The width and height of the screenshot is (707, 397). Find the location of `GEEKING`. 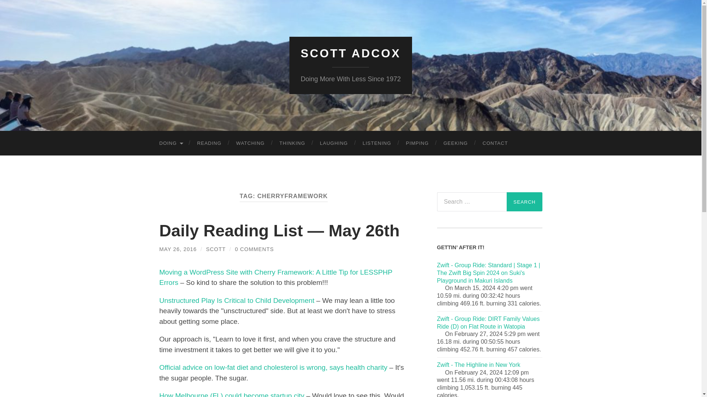

GEEKING is located at coordinates (455, 143).